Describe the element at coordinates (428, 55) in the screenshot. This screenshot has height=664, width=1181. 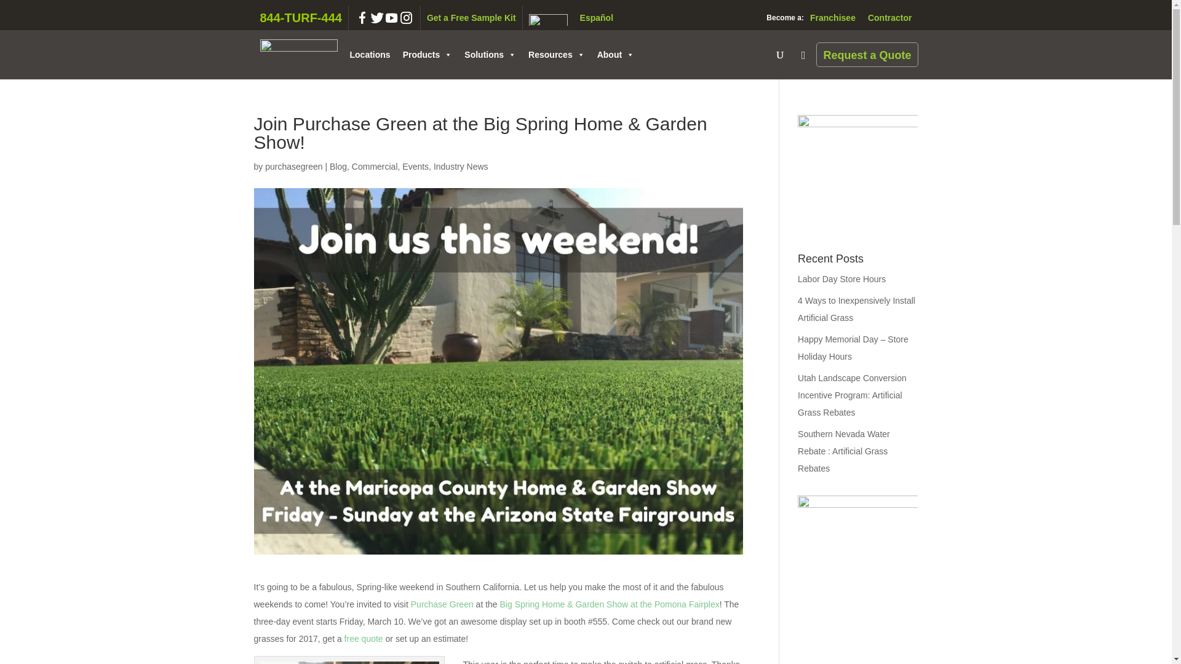
I see `Products` at that location.